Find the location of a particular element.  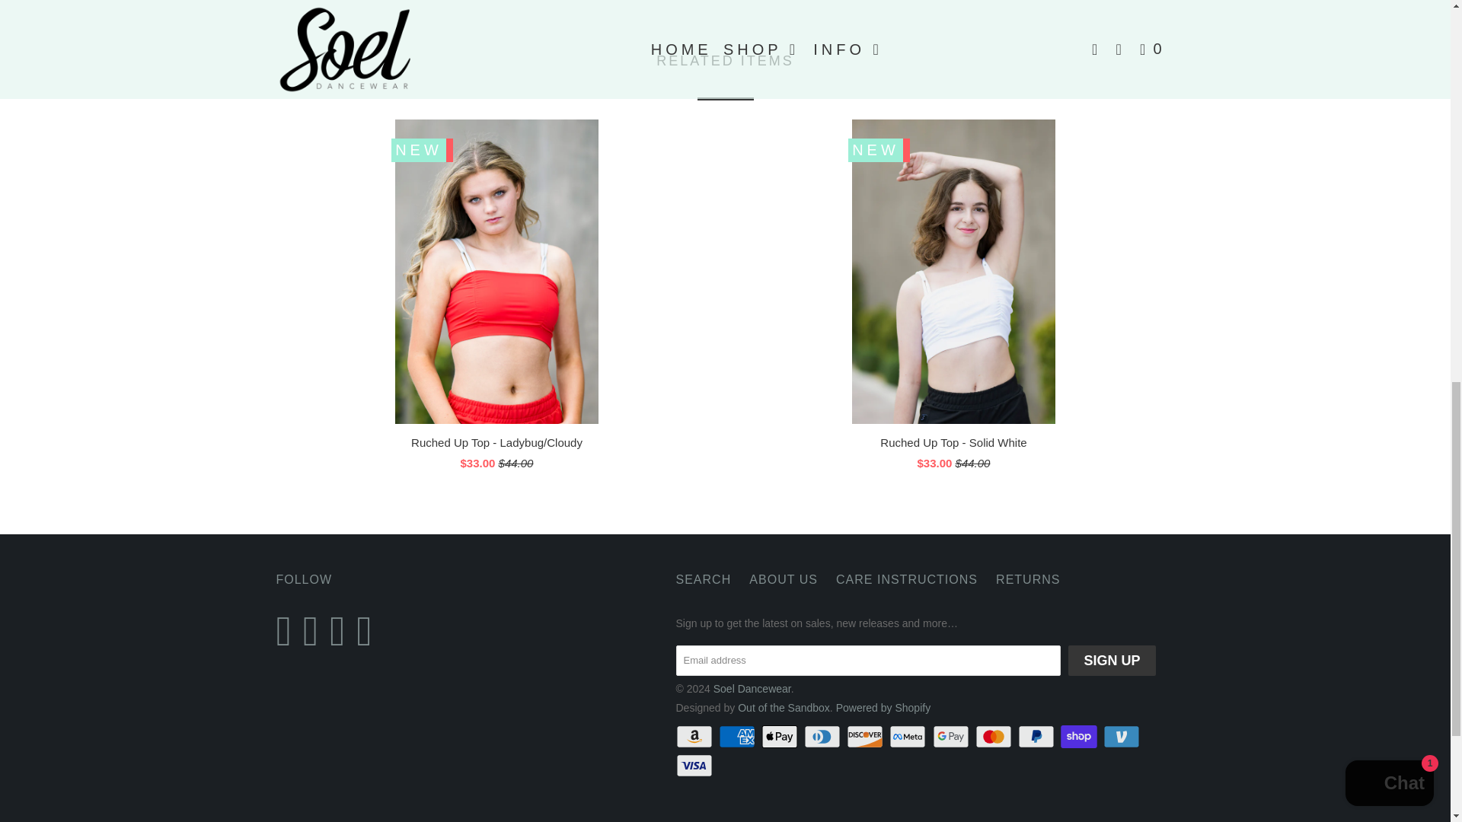

Google Pay is located at coordinates (952, 736).